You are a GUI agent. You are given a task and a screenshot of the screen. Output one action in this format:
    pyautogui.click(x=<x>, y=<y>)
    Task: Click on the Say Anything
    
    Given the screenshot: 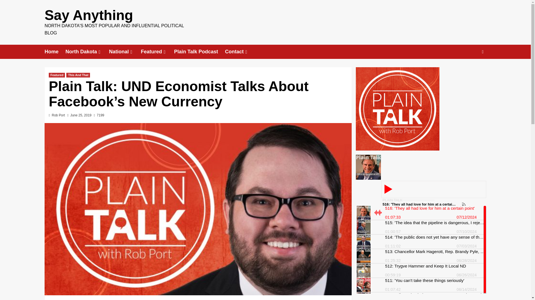 What is the action you would take?
    pyautogui.click(x=89, y=15)
    